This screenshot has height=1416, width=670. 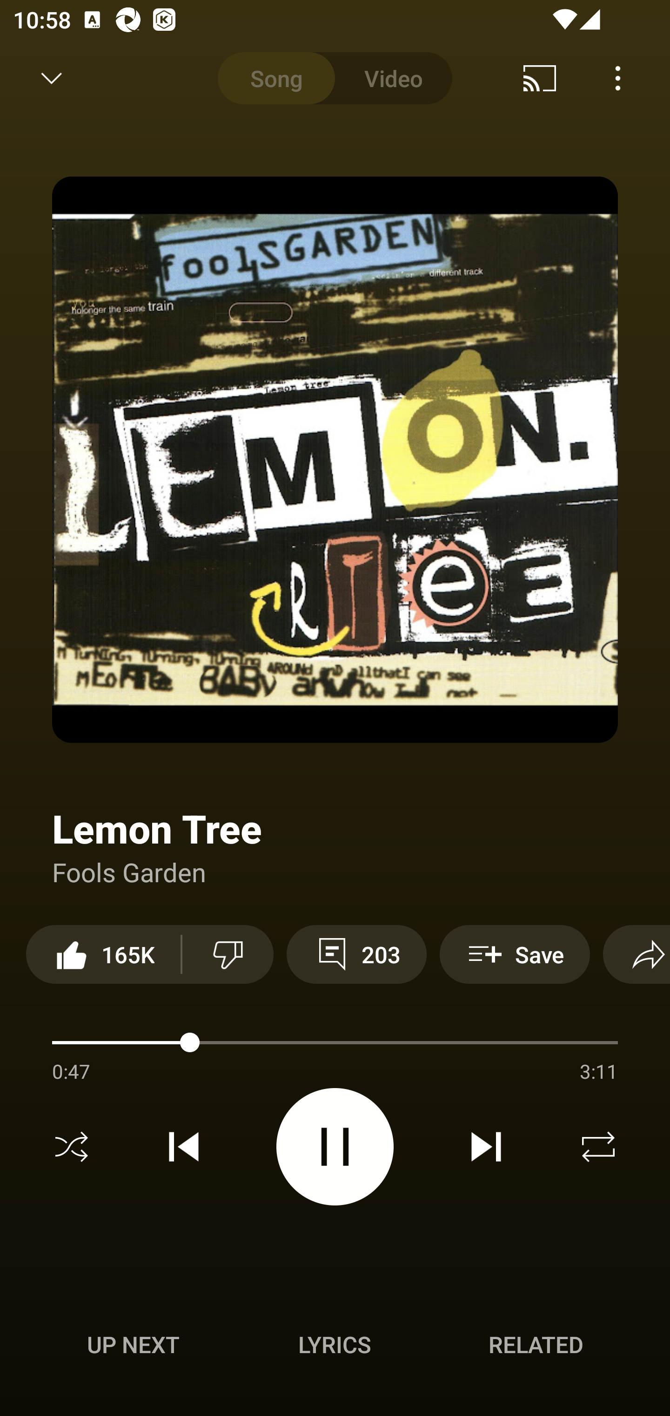 What do you see at coordinates (228, 954) in the screenshot?
I see `Dislike` at bounding box center [228, 954].